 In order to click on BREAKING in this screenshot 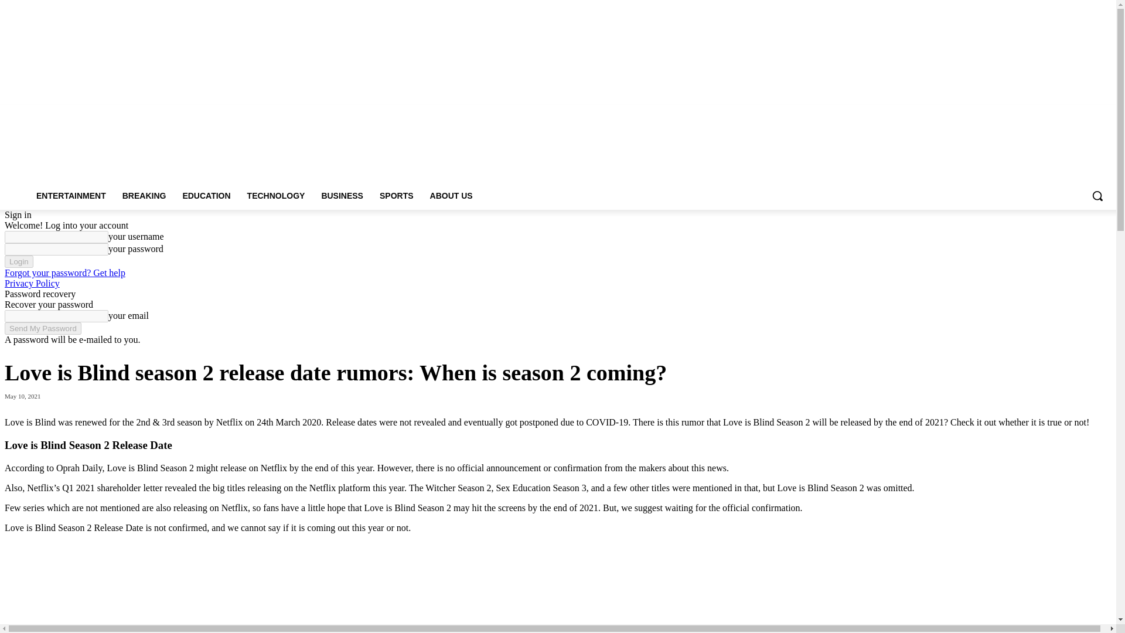, I will do `click(144, 195)`.